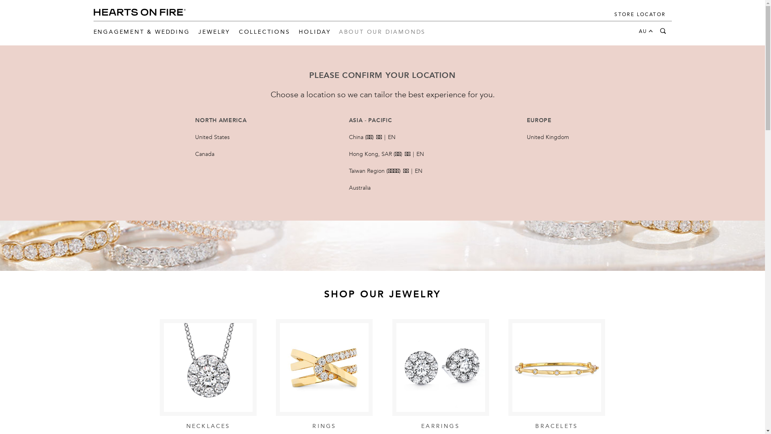  I want to click on ABOUT OUR DIAMONDS, so click(382, 30).